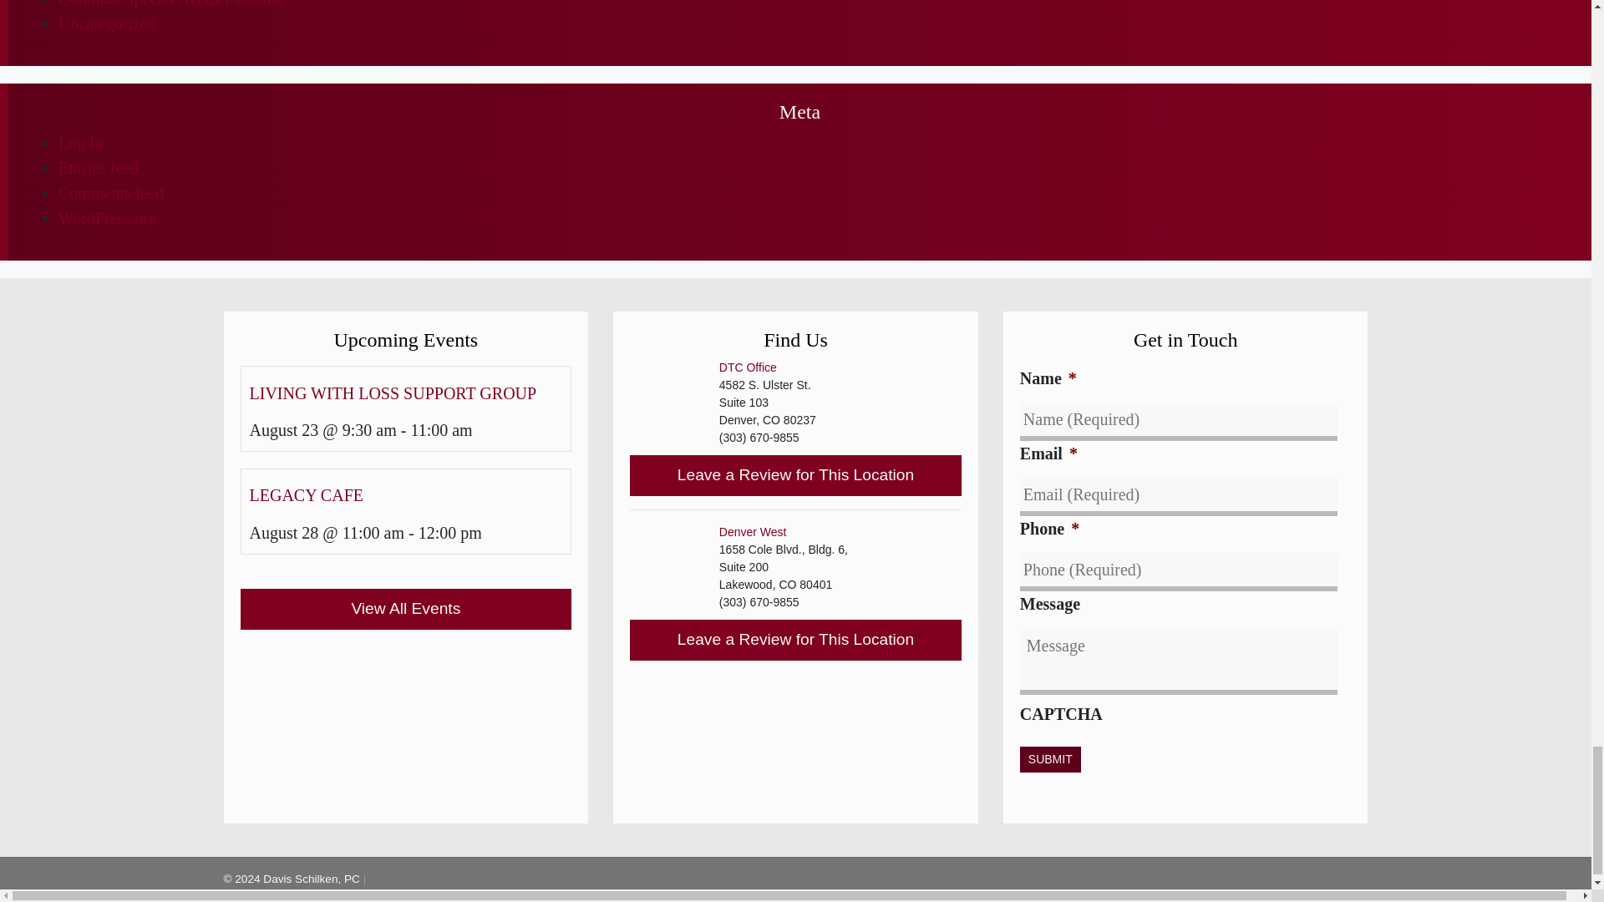 The width and height of the screenshot is (1604, 902). Describe the element at coordinates (1051, 759) in the screenshot. I see `Submit` at that location.